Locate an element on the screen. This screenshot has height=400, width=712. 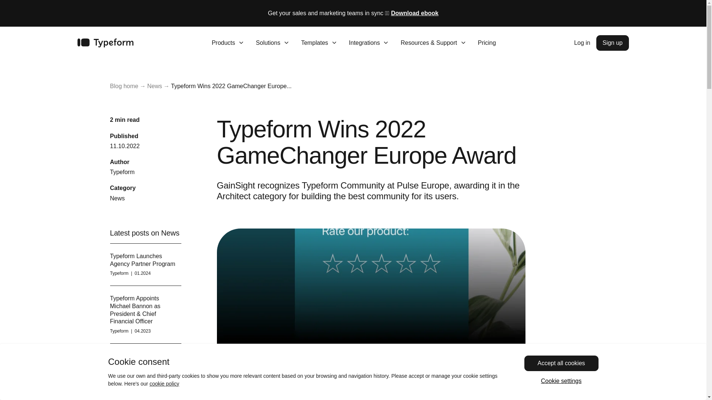
Download ebook is located at coordinates (415, 13).